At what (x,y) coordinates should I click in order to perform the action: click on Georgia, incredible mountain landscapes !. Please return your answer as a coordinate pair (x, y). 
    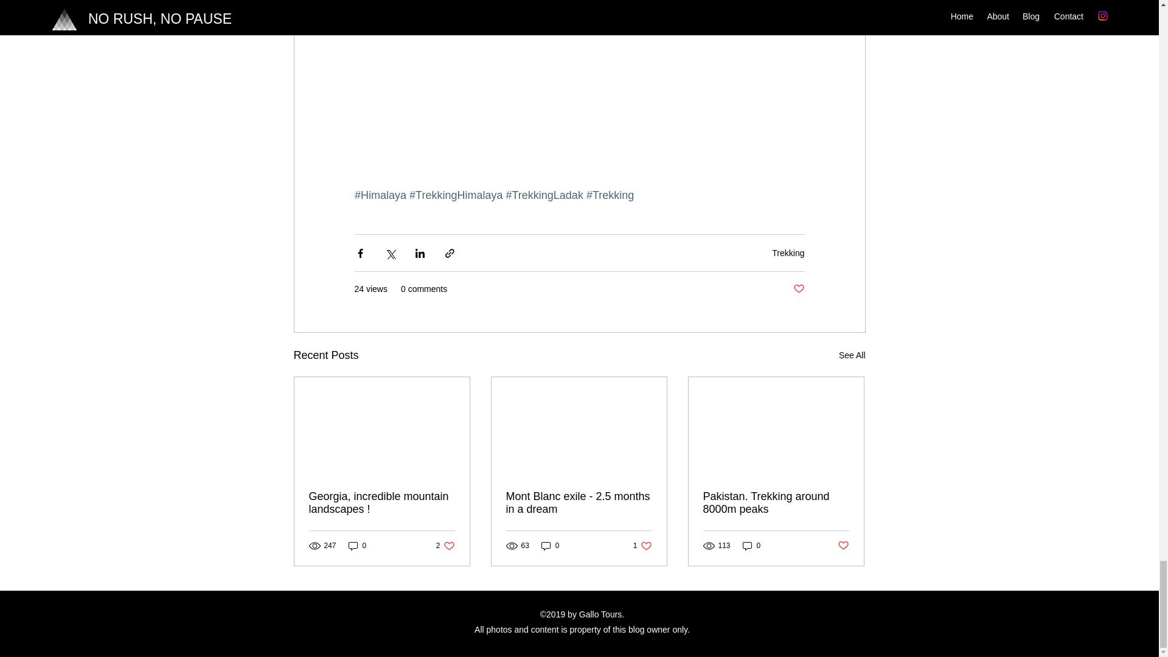
    Looking at the image, I should click on (357, 546).